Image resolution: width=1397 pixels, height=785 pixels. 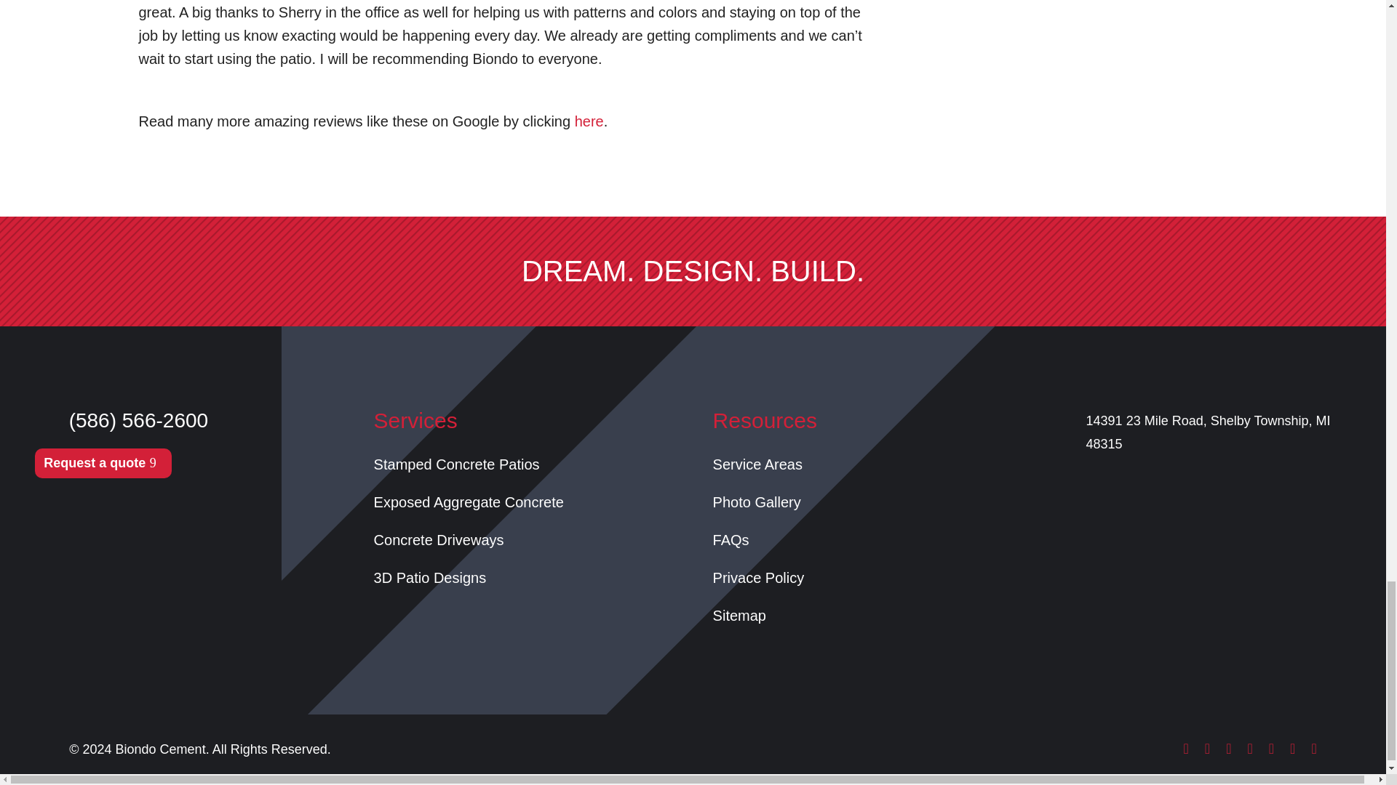 What do you see at coordinates (457, 464) in the screenshot?
I see `Stamped Concrete Patios` at bounding box center [457, 464].